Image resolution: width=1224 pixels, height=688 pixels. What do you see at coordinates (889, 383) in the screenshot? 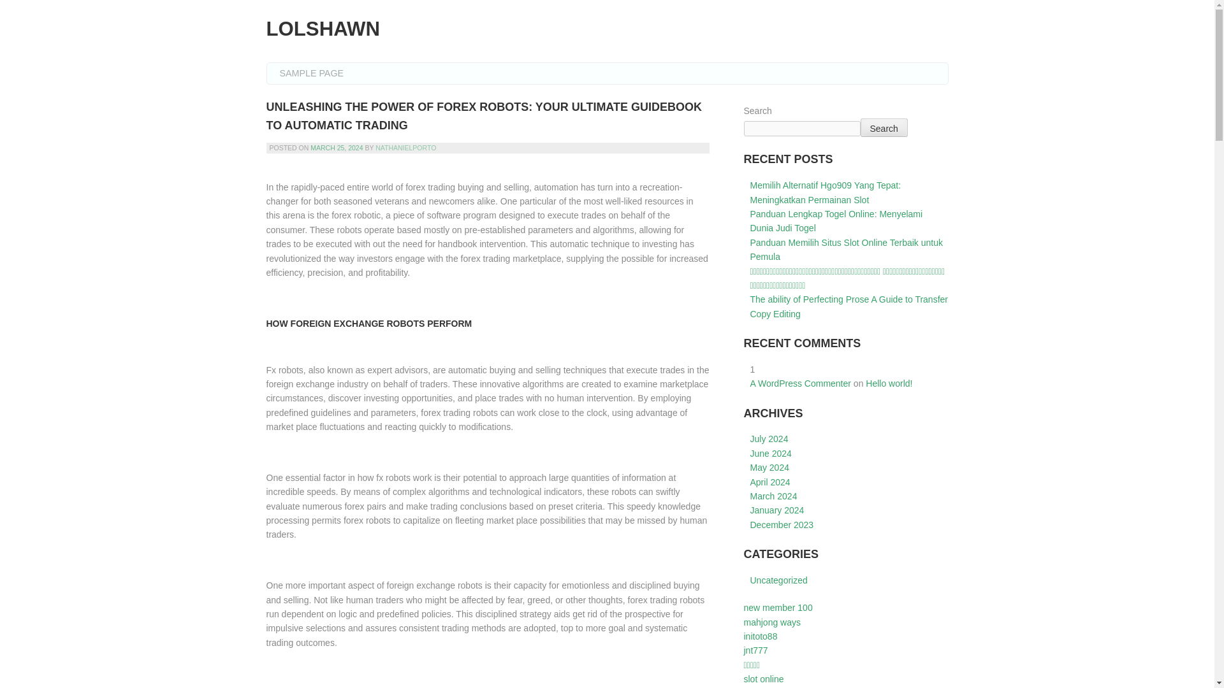
I see `Hello world!` at bounding box center [889, 383].